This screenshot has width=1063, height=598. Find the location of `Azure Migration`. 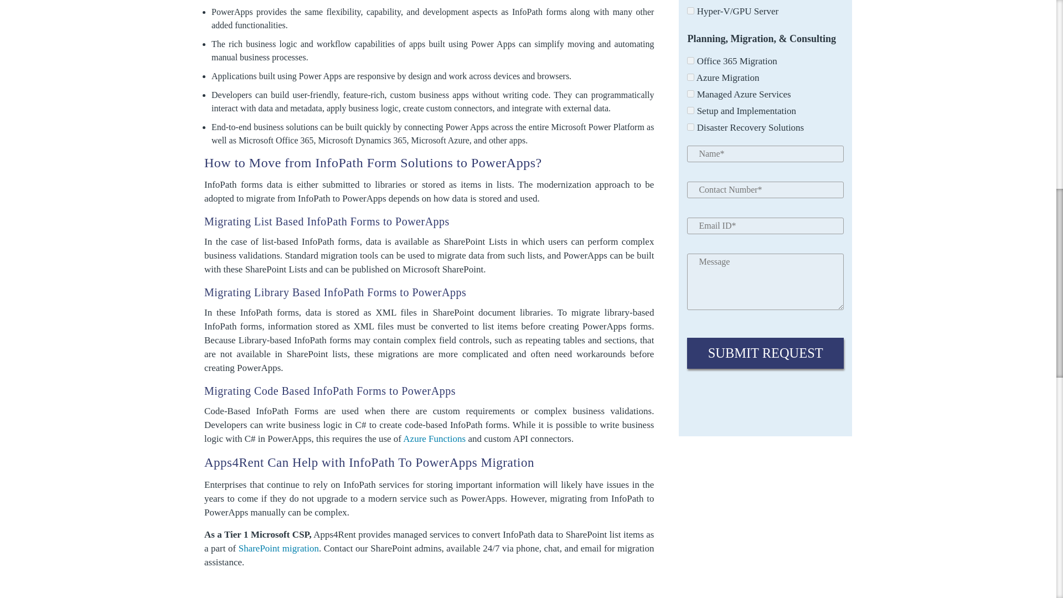

Azure Migration is located at coordinates (690, 76).